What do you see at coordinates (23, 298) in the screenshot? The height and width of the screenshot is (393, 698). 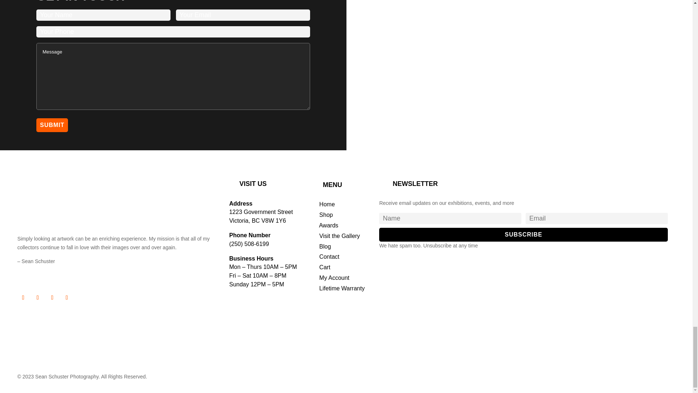 I see `Follow on Facebook` at bounding box center [23, 298].